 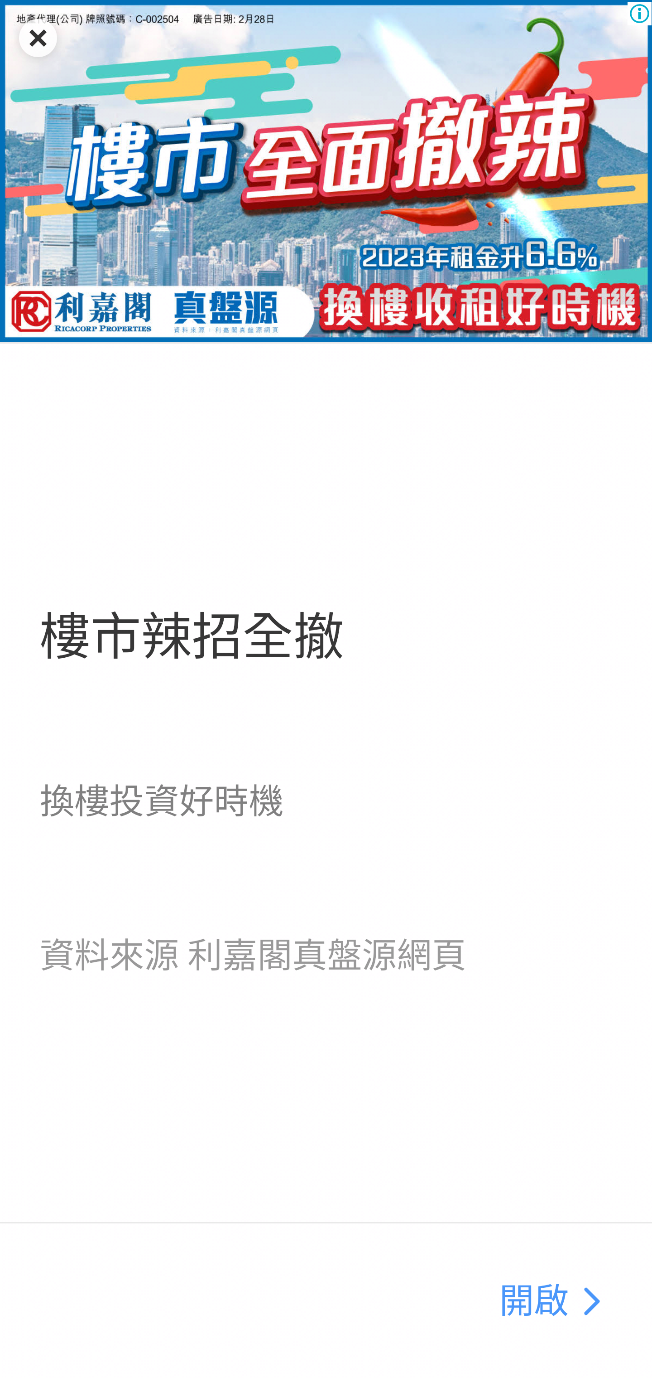 I want to click on 樓市辣招全撤, so click(x=192, y=637).